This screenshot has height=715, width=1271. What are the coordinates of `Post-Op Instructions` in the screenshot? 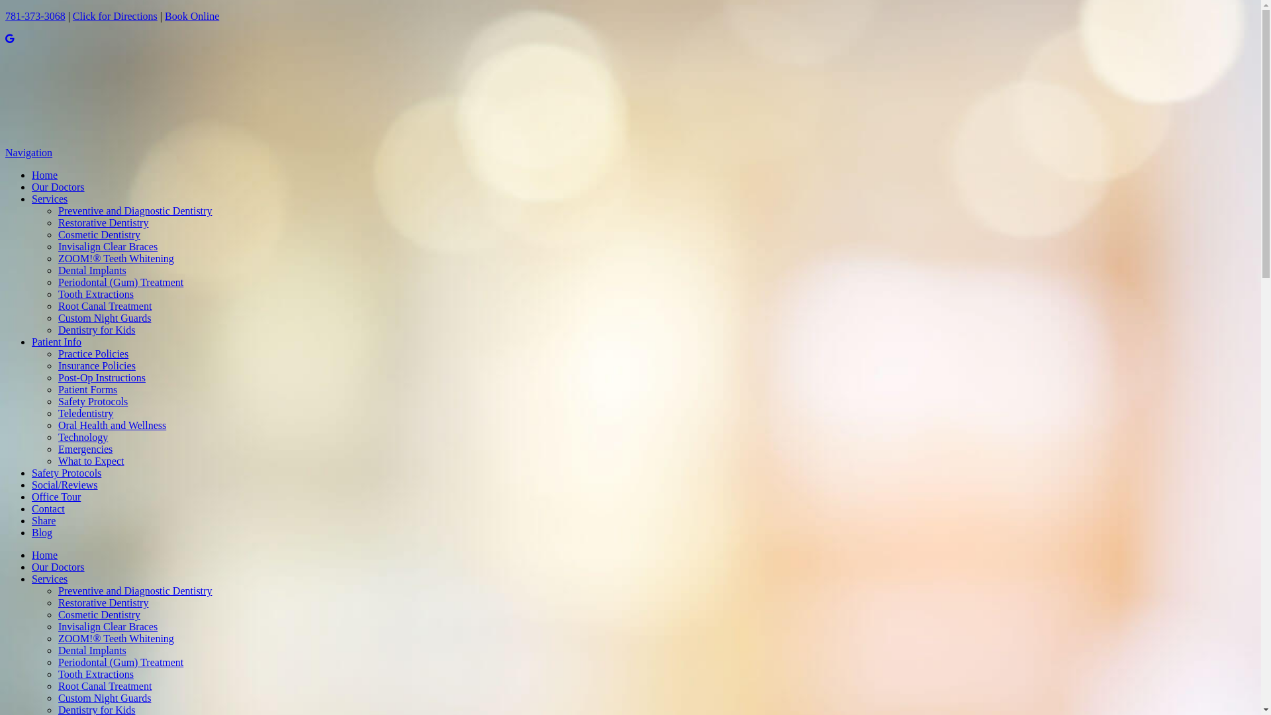 It's located at (102, 377).